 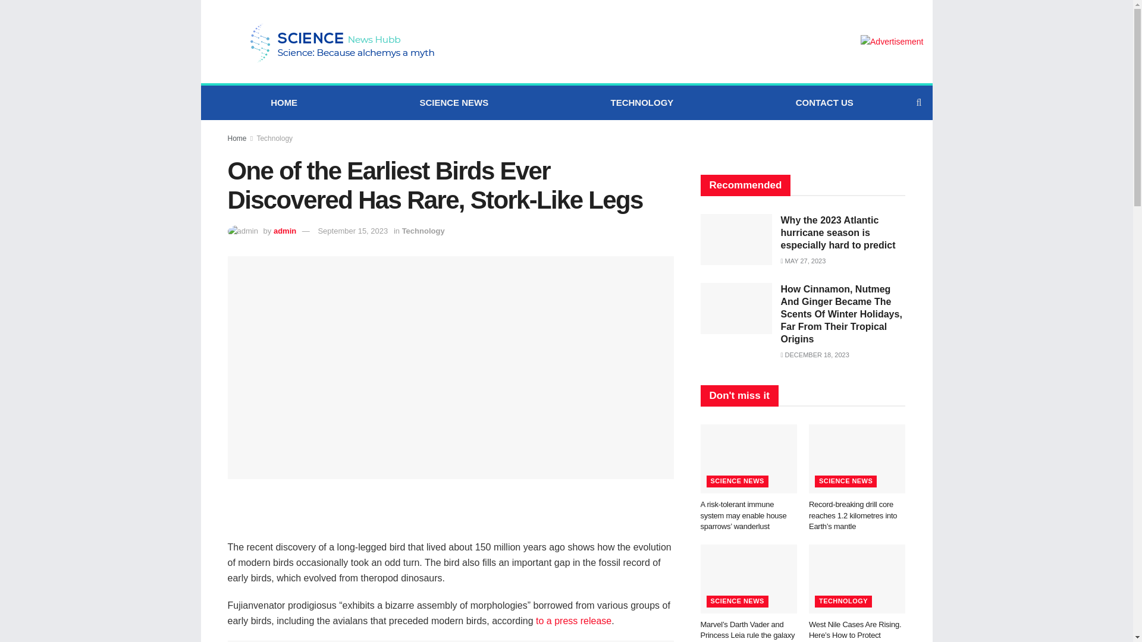 I want to click on September 15, 2023, so click(x=352, y=231).